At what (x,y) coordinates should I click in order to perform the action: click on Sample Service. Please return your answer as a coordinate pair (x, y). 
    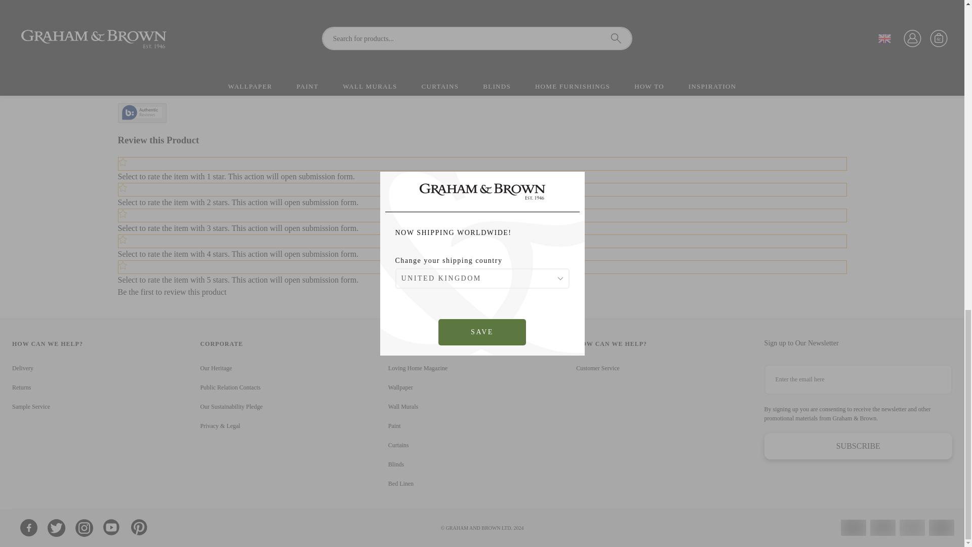
    Looking at the image, I should click on (31, 406).